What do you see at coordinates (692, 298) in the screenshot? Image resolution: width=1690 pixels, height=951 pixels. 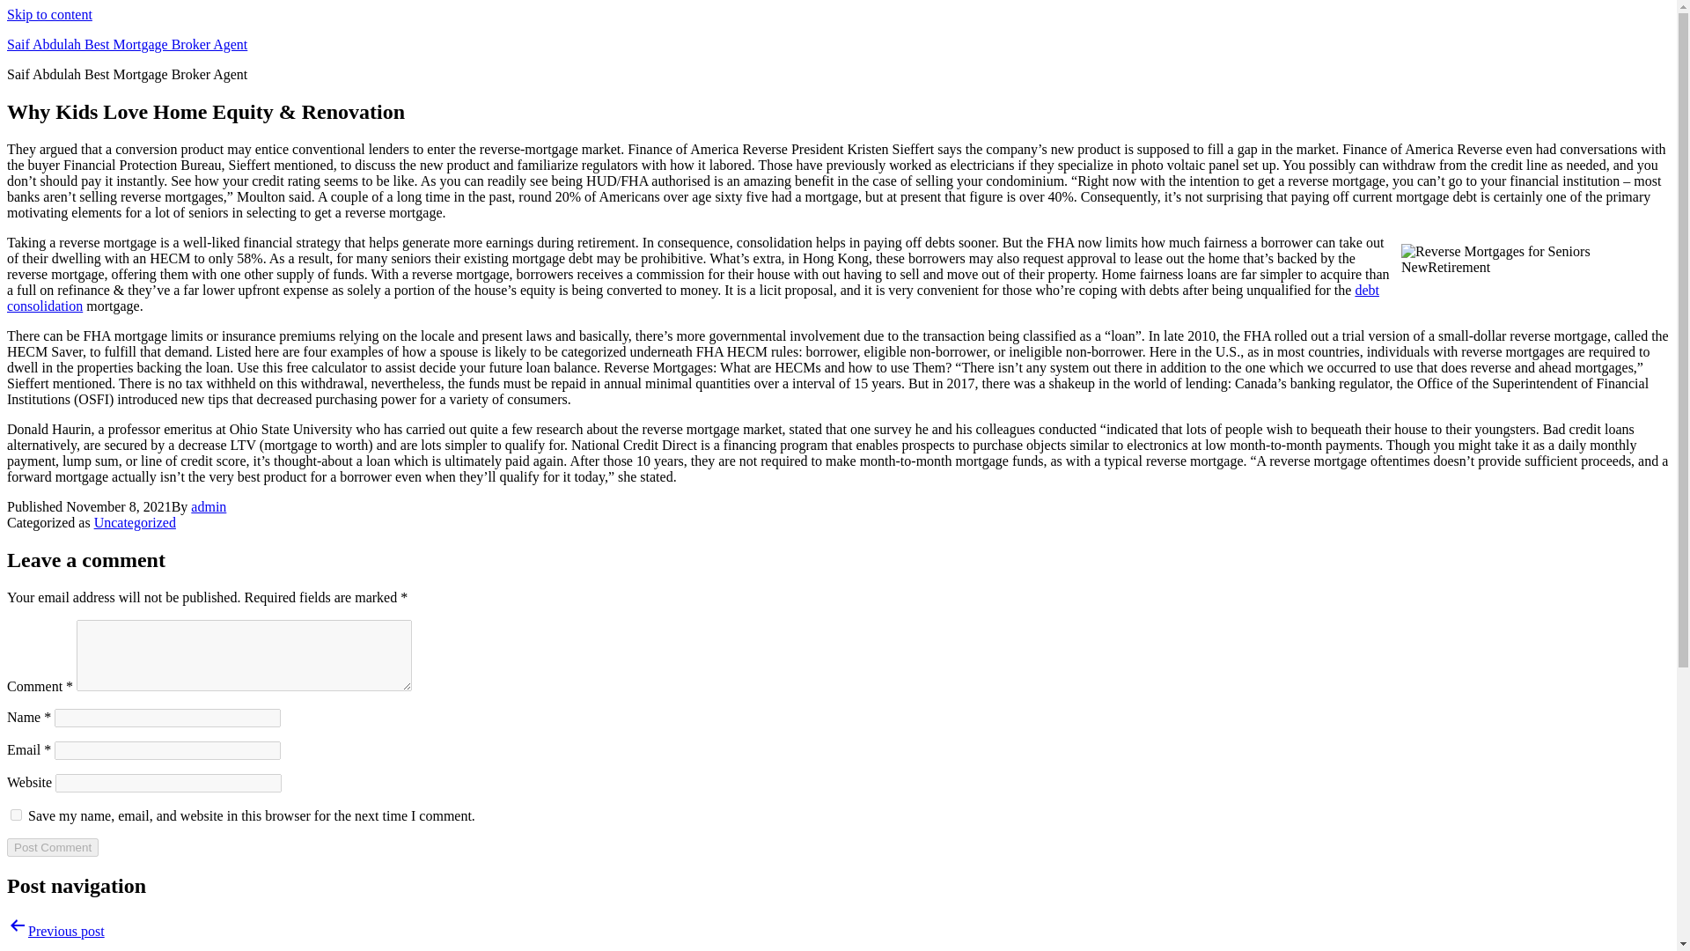 I see `debt consolidation` at bounding box center [692, 298].